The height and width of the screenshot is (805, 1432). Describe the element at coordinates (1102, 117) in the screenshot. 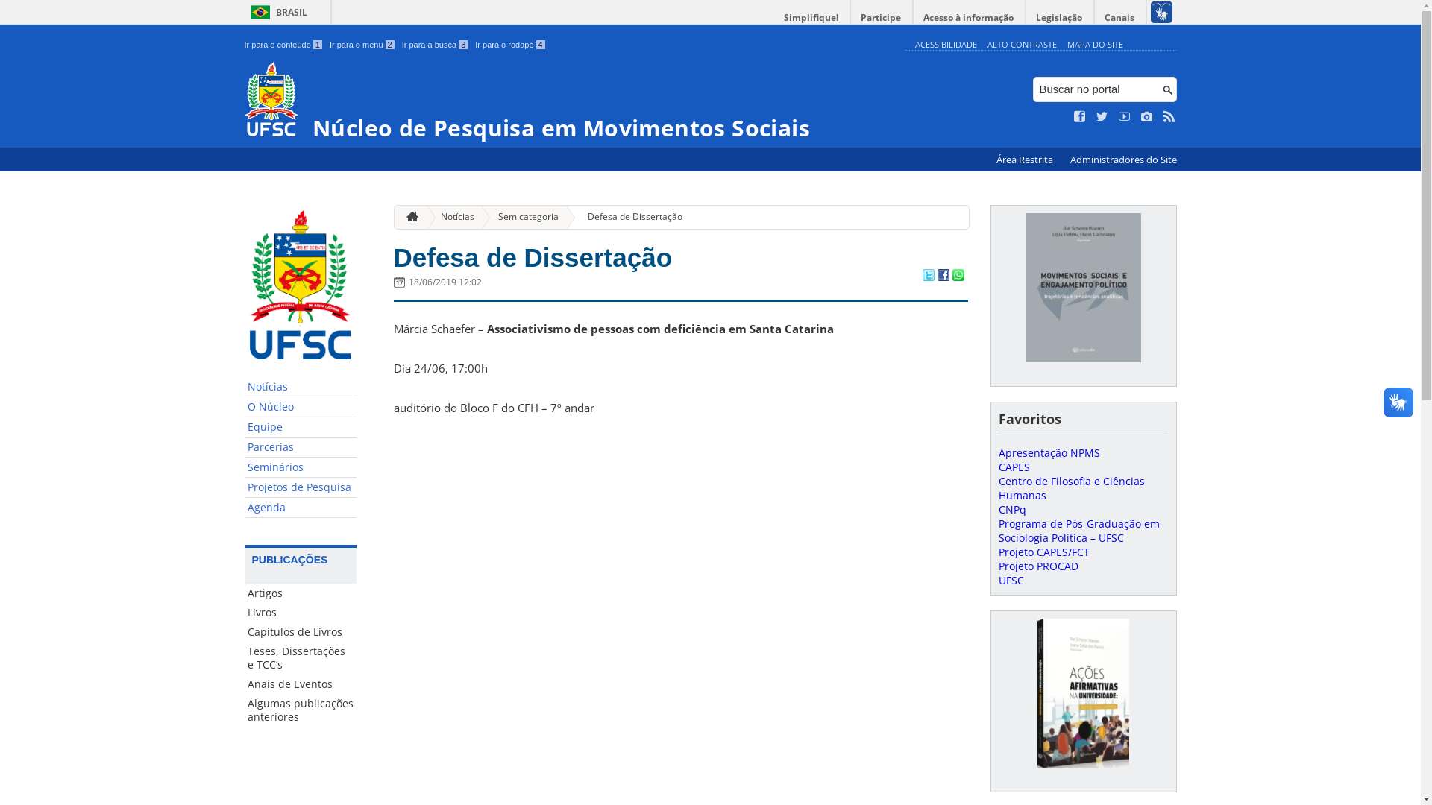

I see `Siga no Twitter` at that location.